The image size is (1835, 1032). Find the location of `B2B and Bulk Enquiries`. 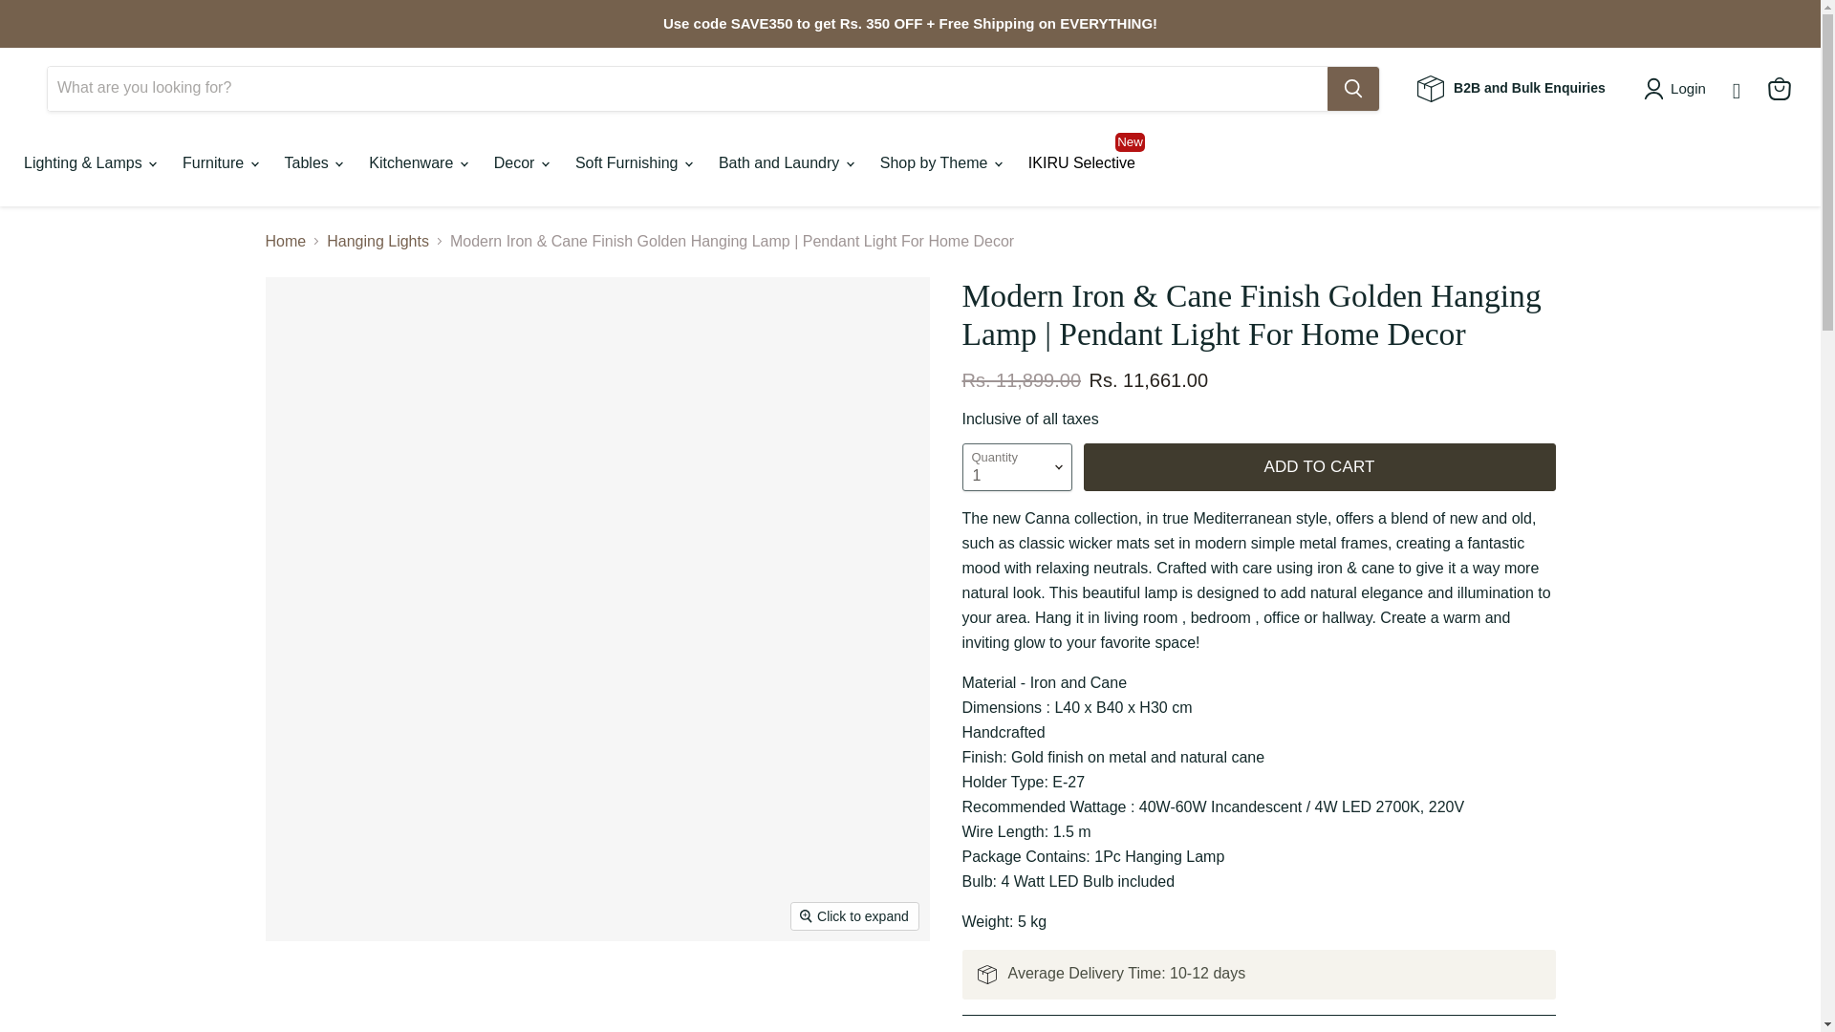

B2B and Bulk Enquiries is located at coordinates (1511, 87).